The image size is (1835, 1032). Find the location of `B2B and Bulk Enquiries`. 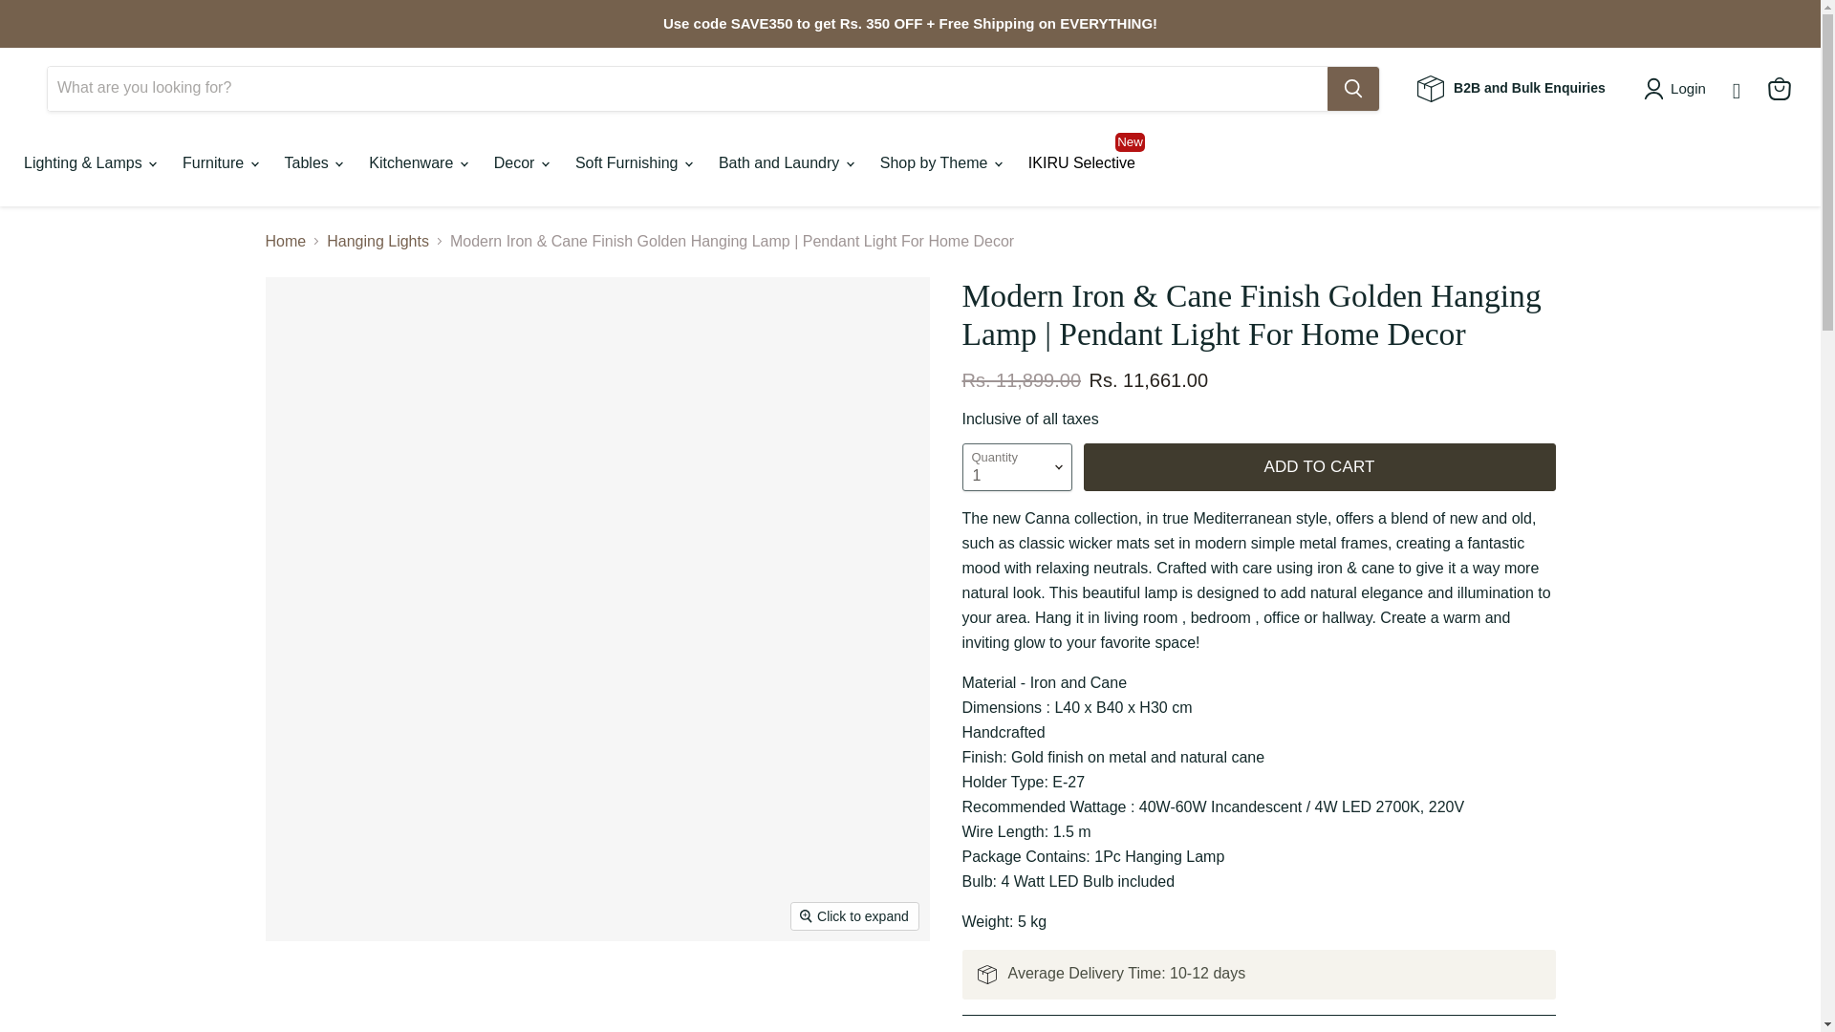

B2B and Bulk Enquiries is located at coordinates (1511, 87).